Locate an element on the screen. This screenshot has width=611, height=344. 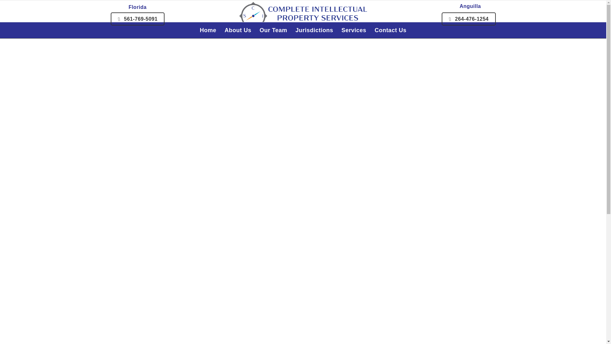
Jurisdictions is located at coordinates (314, 30).